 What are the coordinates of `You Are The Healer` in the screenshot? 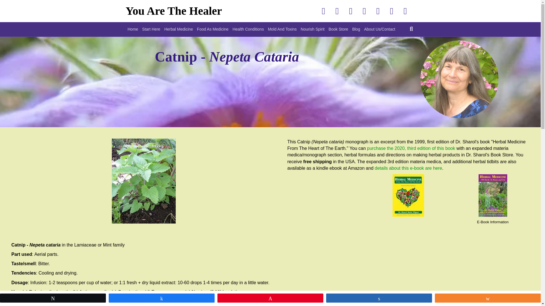 It's located at (193, 11).